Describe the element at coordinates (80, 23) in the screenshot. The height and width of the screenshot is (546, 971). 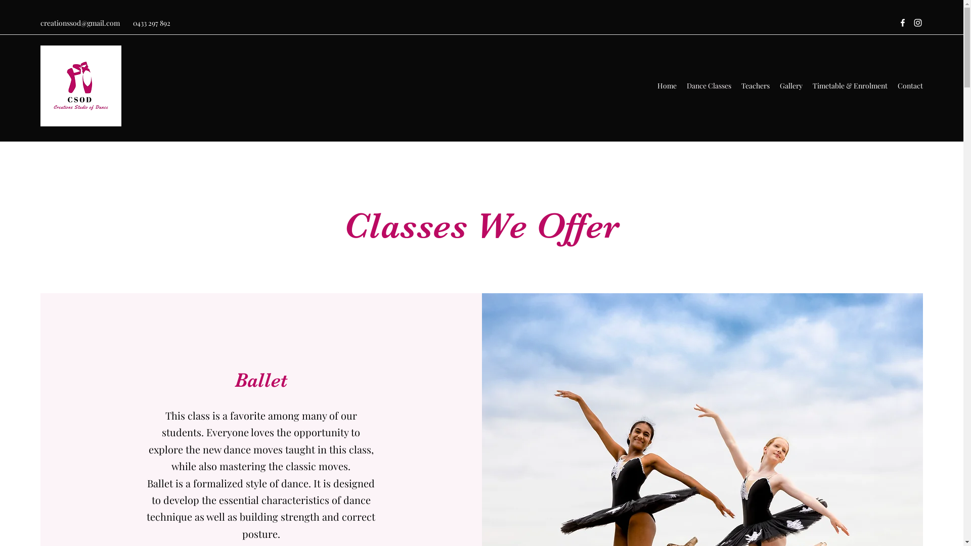
I see `creationssod@gmail.com` at that location.